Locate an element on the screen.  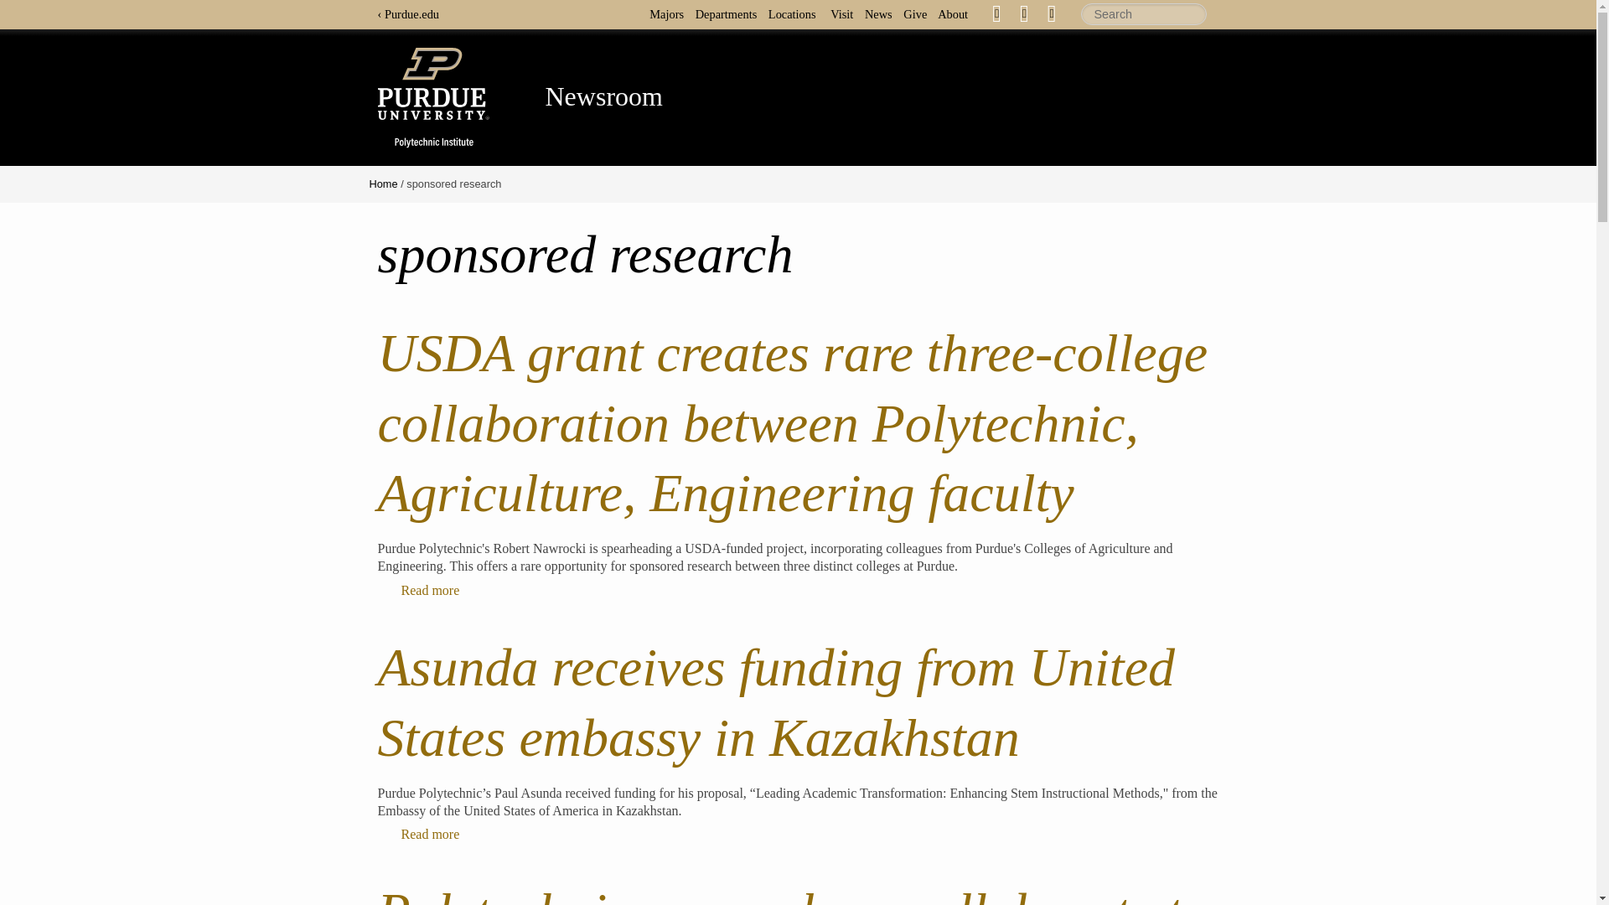
Enter the terms you wish to search for. is located at coordinates (1144, 14).